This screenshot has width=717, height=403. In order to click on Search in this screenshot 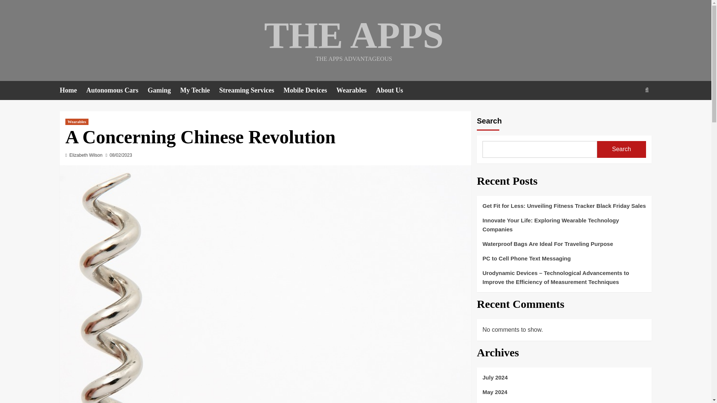, I will do `click(621, 149)`.